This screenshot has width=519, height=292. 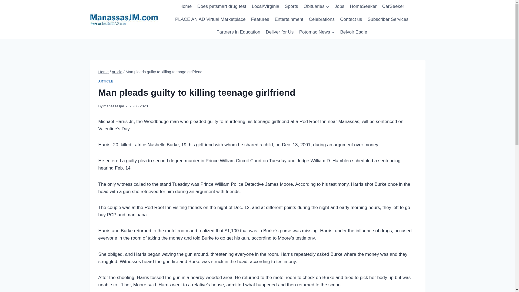 I want to click on Contact us, so click(x=351, y=19).